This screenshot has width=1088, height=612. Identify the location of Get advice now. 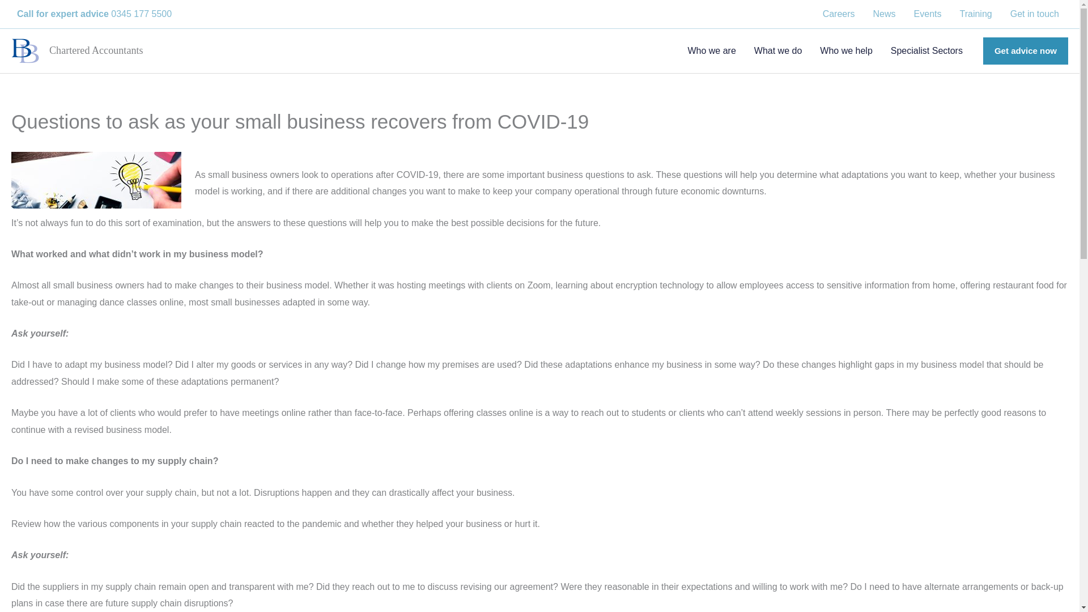
(1026, 51).